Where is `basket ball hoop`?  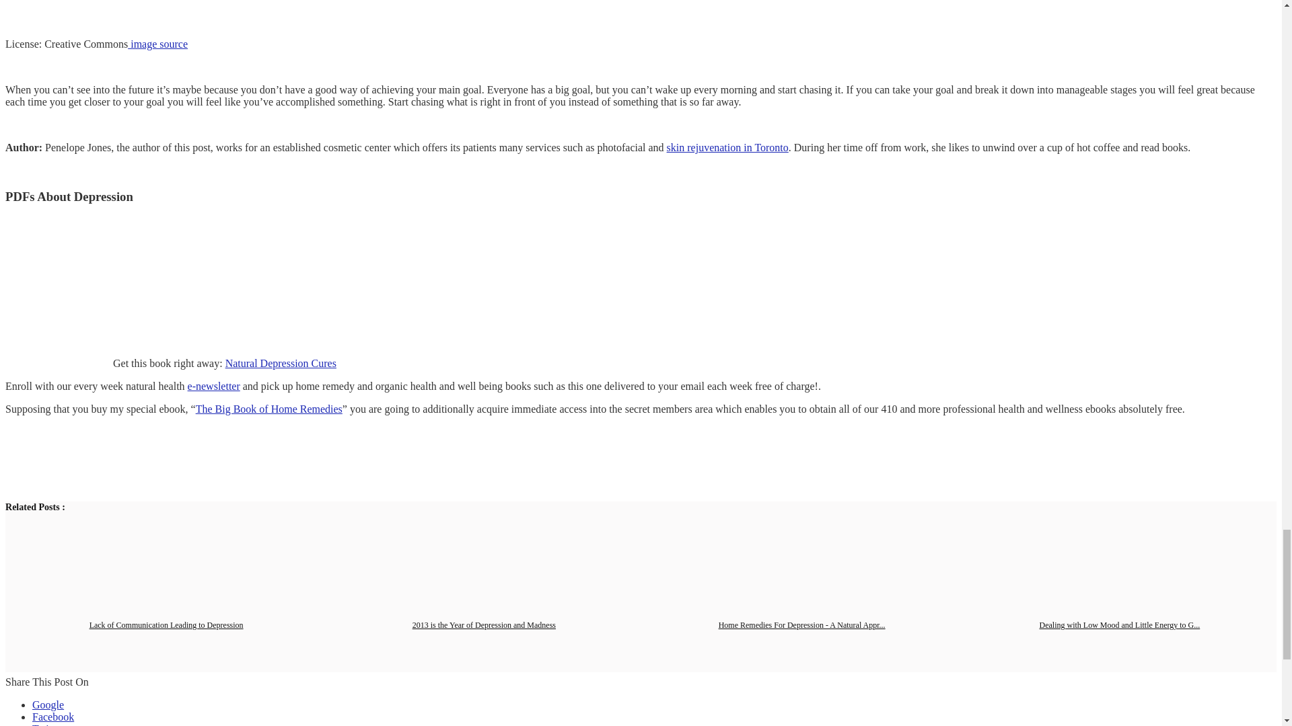
basket ball hoop is located at coordinates (174, 12).